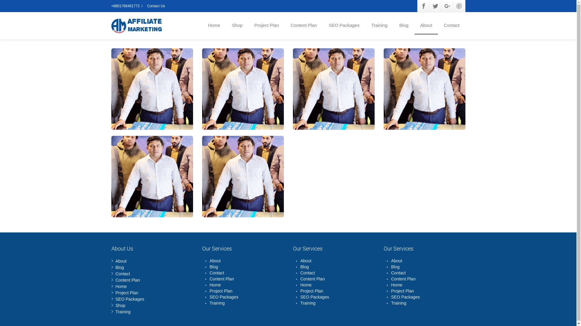 The width and height of the screenshot is (581, 326). Describe the element at coordinates (128, 280) in the screenshot. I see `Content Plan` at that location.